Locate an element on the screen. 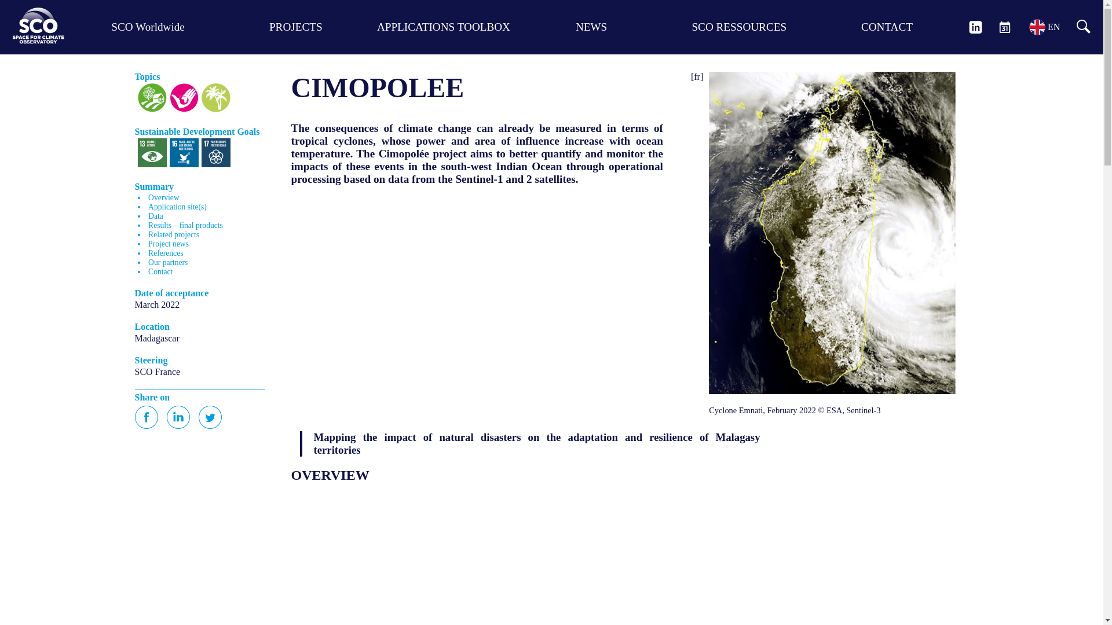 The image size is (1112, 625). Linkedin is located at coordinates (178, 417).